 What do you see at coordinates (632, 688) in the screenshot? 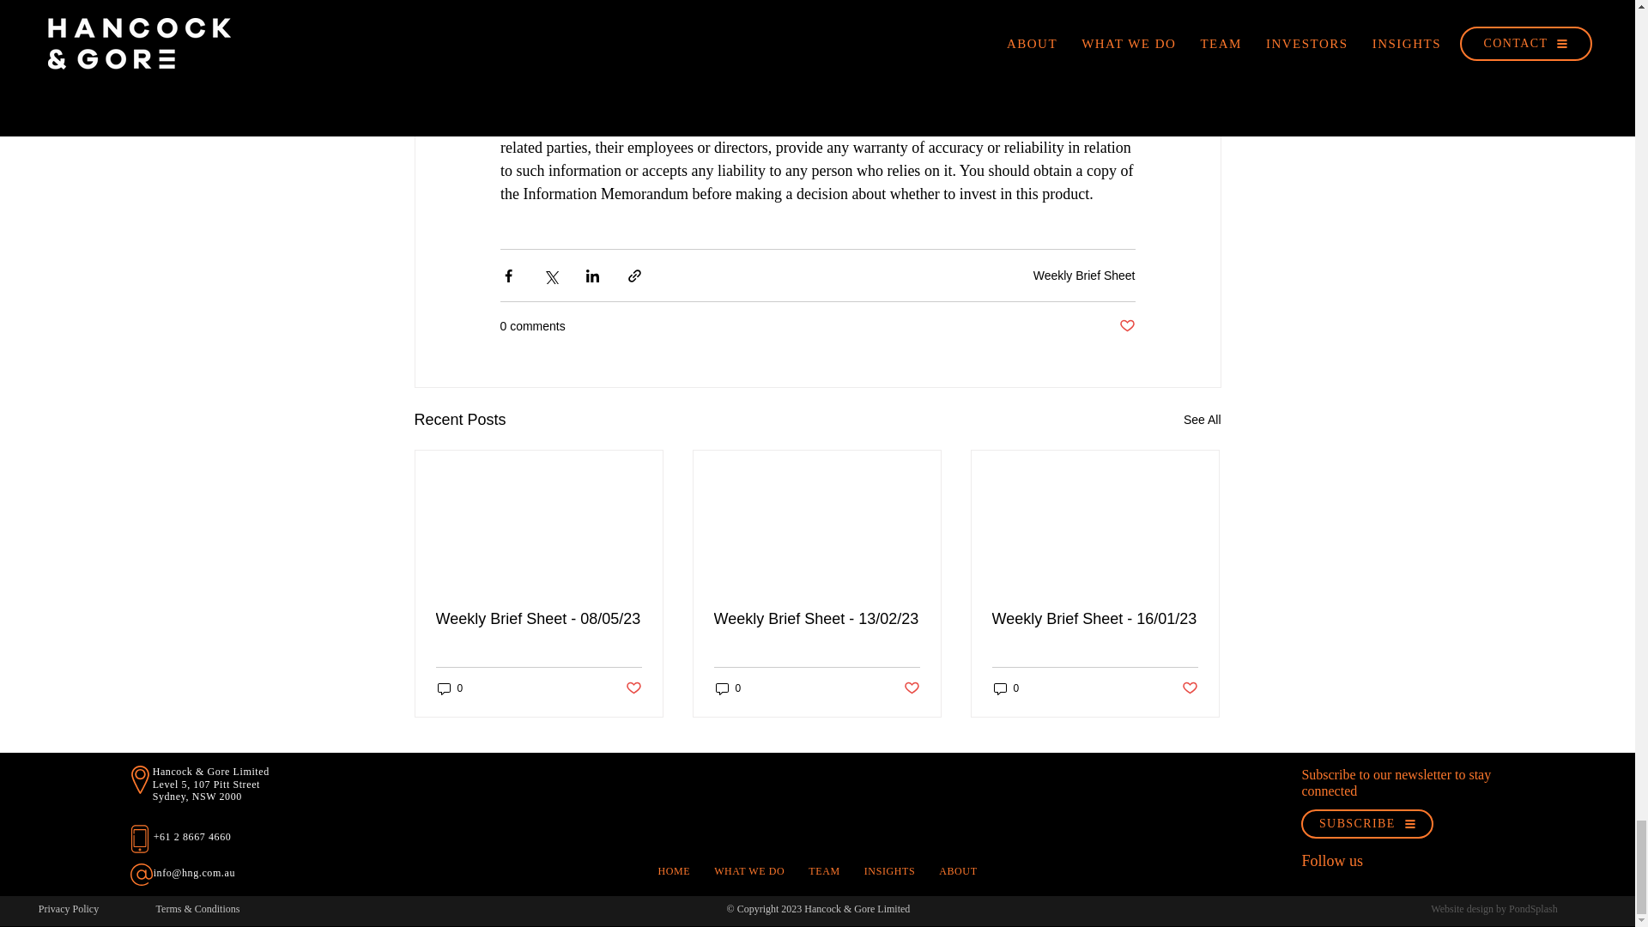
I see `Post not marked as liked` at bounding box center [632, 688].